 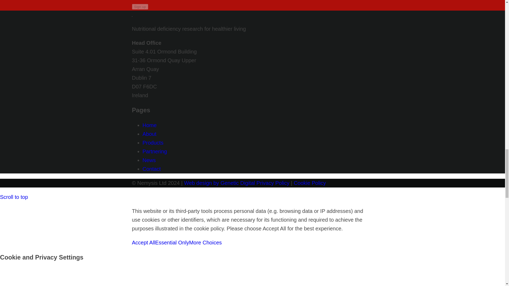 I want to click on More Choices, so click(x=205, y=243).